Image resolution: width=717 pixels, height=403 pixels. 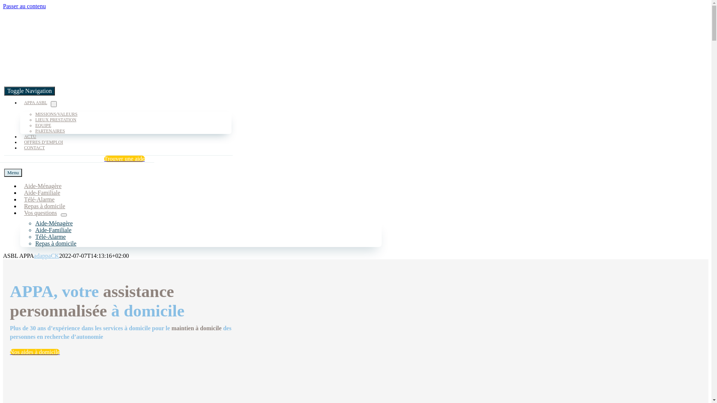 I want to click on Trouver une aide, so click(x=125, y=159).